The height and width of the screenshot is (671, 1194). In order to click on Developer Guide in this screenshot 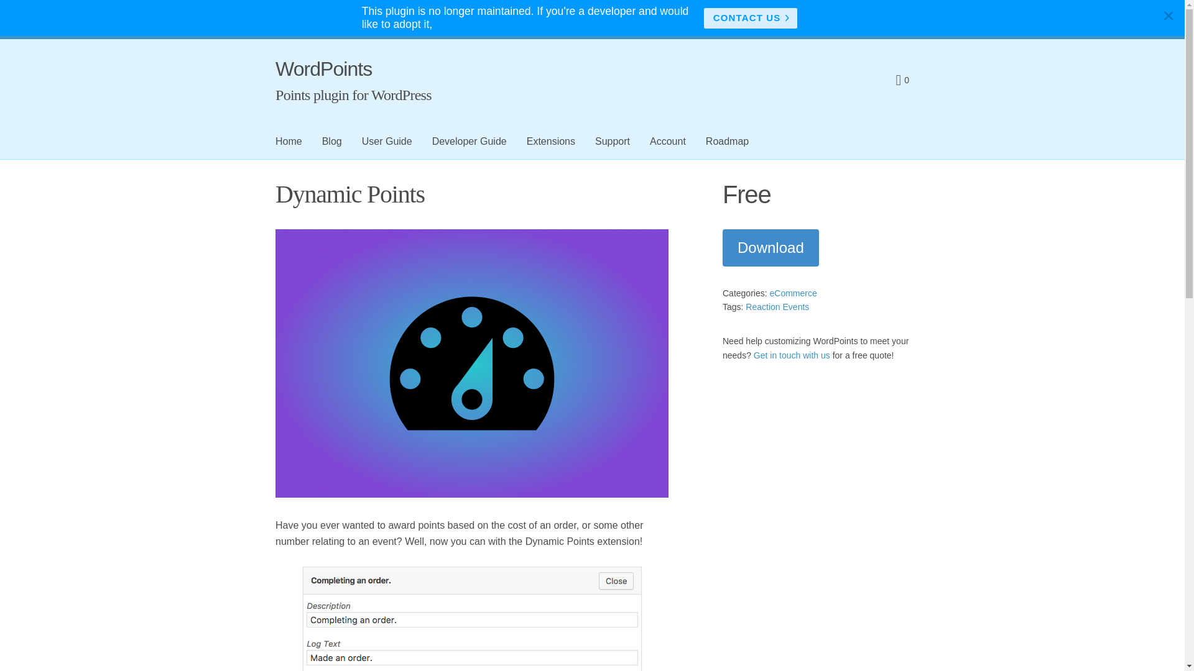, I will do `click(470, 141)`.